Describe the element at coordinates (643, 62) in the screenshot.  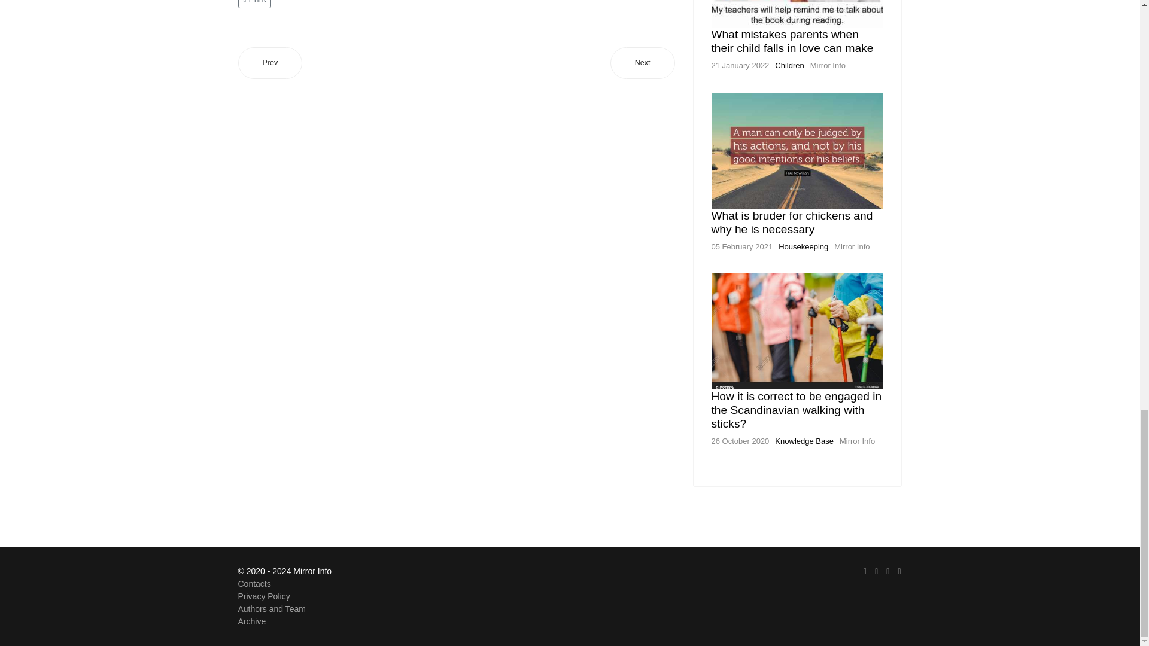
I see `Next` at that location.